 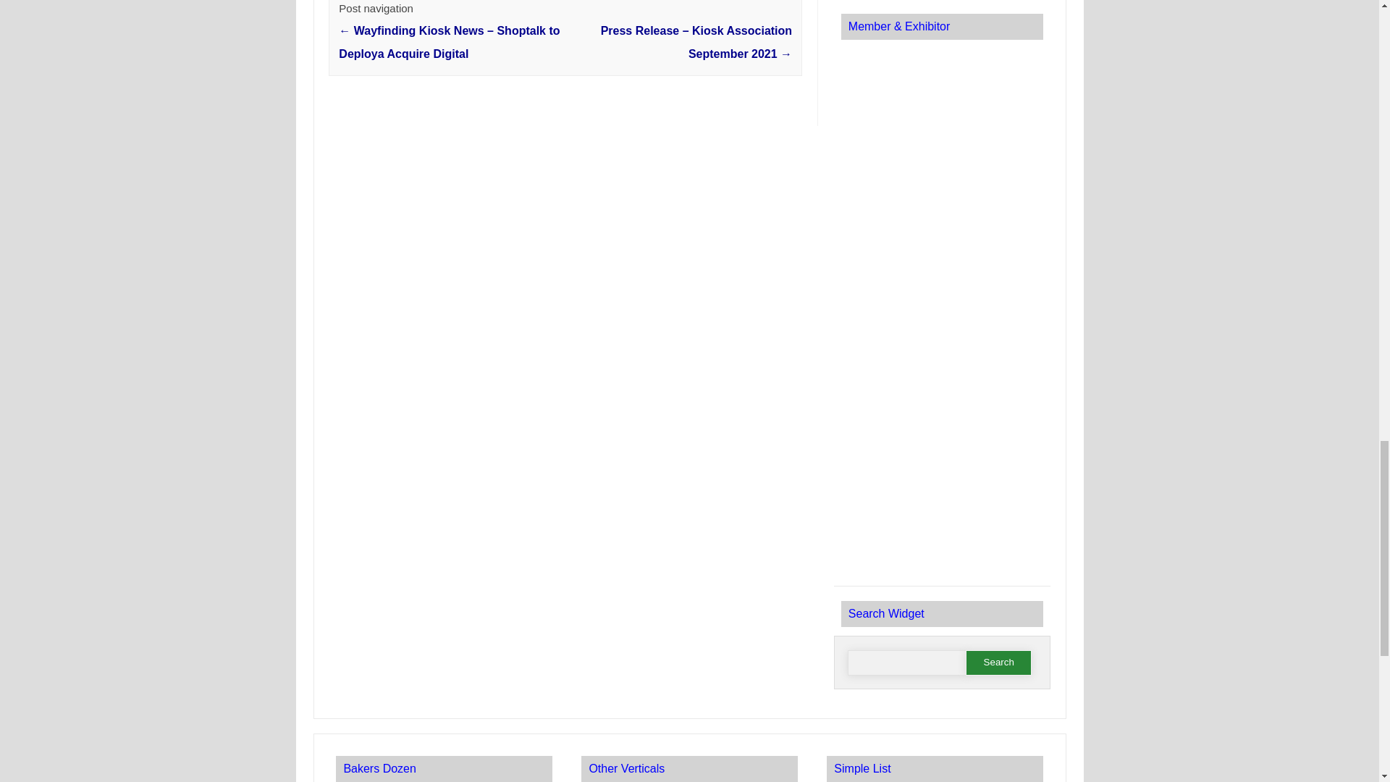 I want to click on National Restaurant Association Trade Show, so click(x=941, y=185).